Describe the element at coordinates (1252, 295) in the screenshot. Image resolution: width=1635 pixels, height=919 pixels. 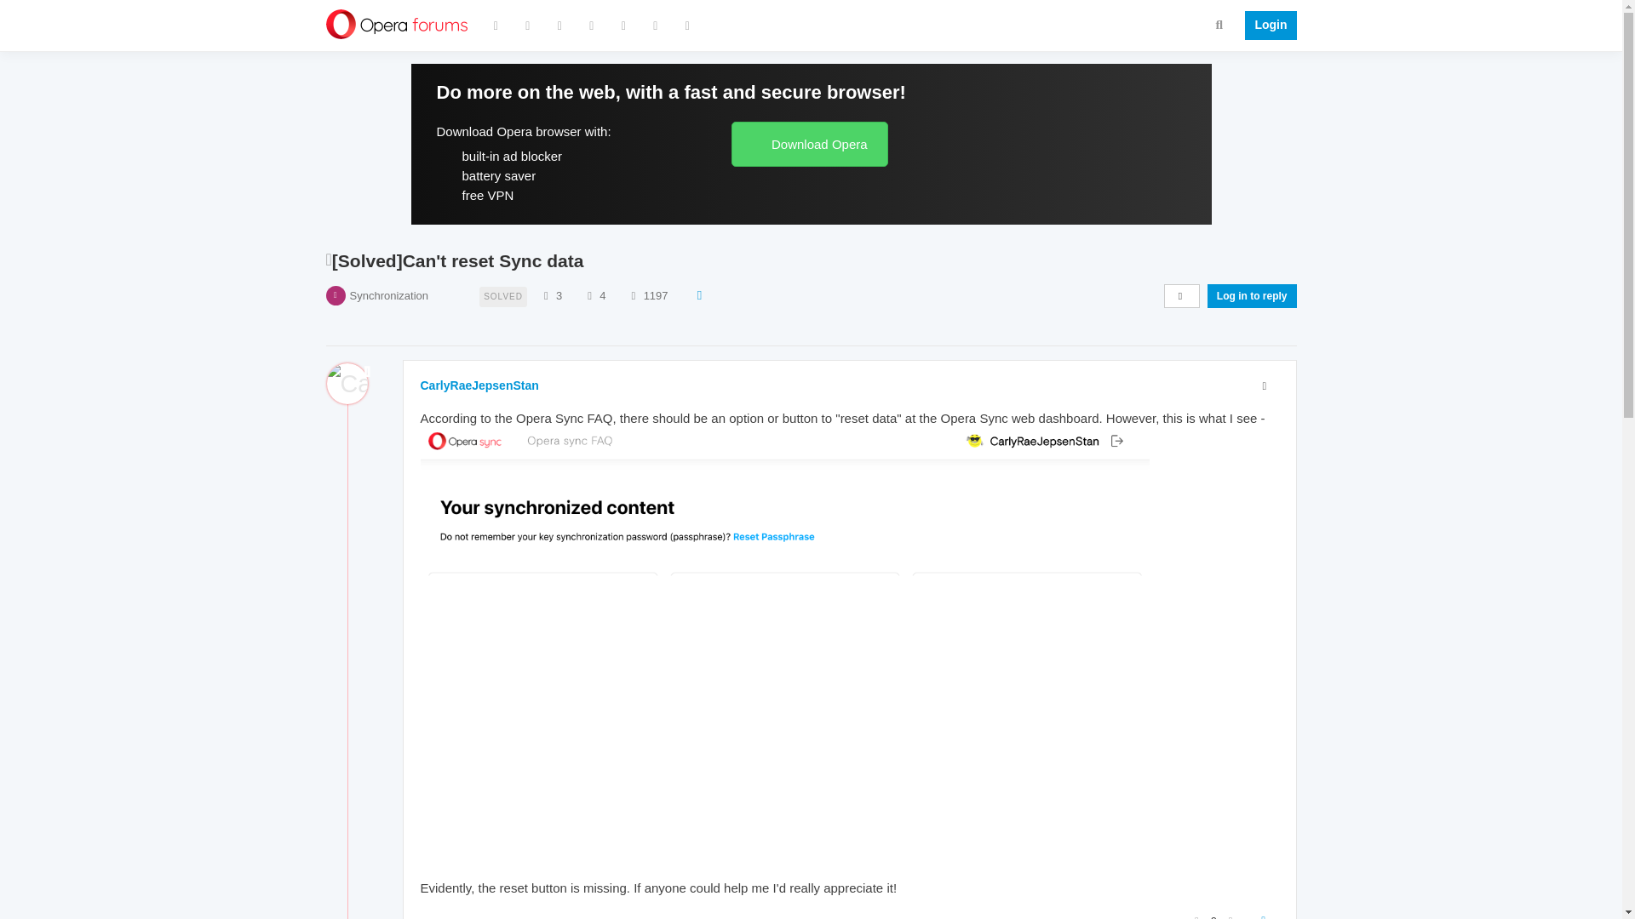
I see `Log in to reply` at that location.